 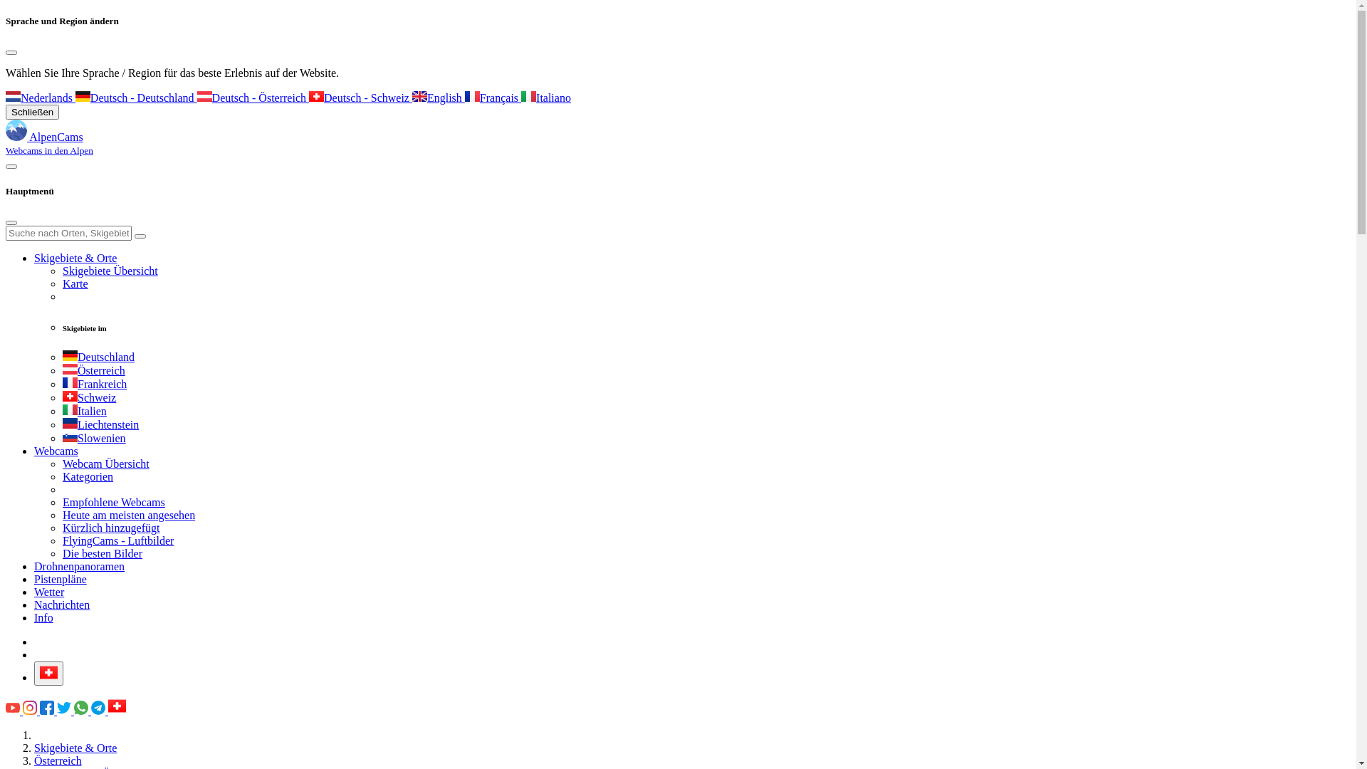 I want to click on AlpenCams YouTube, so click(x=14, y=711).